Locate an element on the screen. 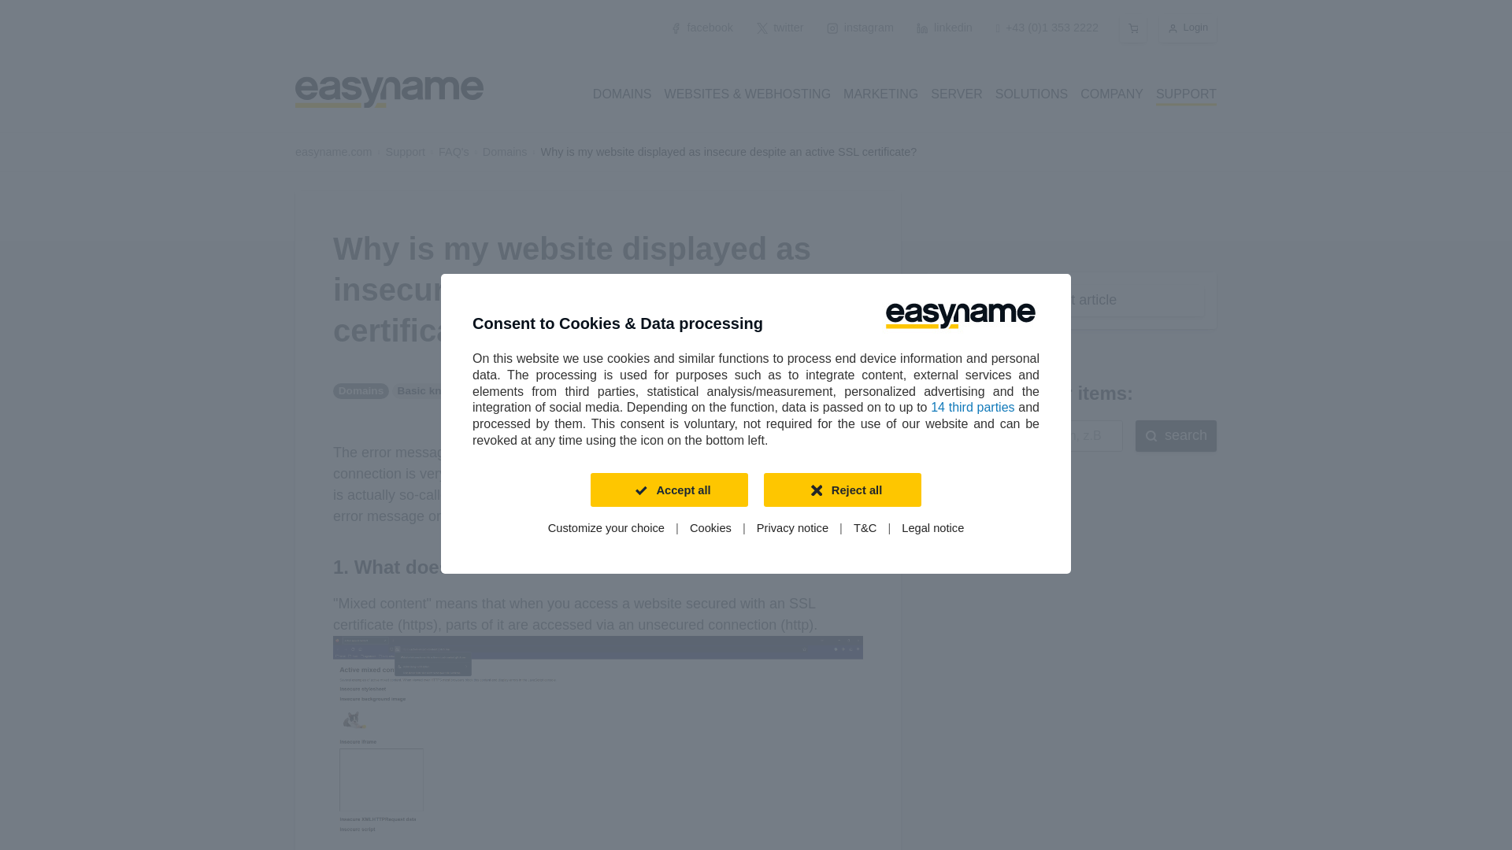 Image resolution: width=1512 pixels, height=850 pixels. 14 third parties is located at coordinates (973, 406).